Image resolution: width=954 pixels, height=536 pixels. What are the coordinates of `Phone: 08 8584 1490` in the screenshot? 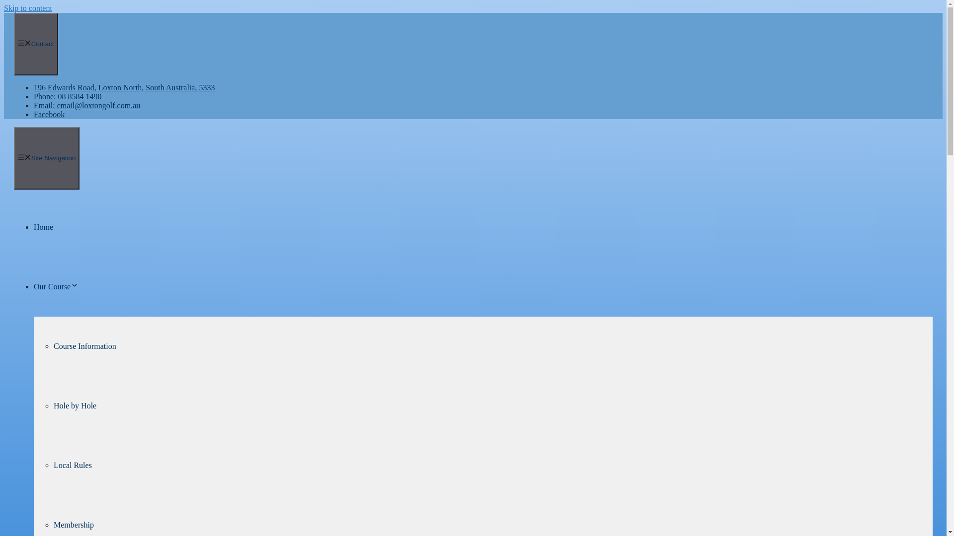 It's located at (68, 96).